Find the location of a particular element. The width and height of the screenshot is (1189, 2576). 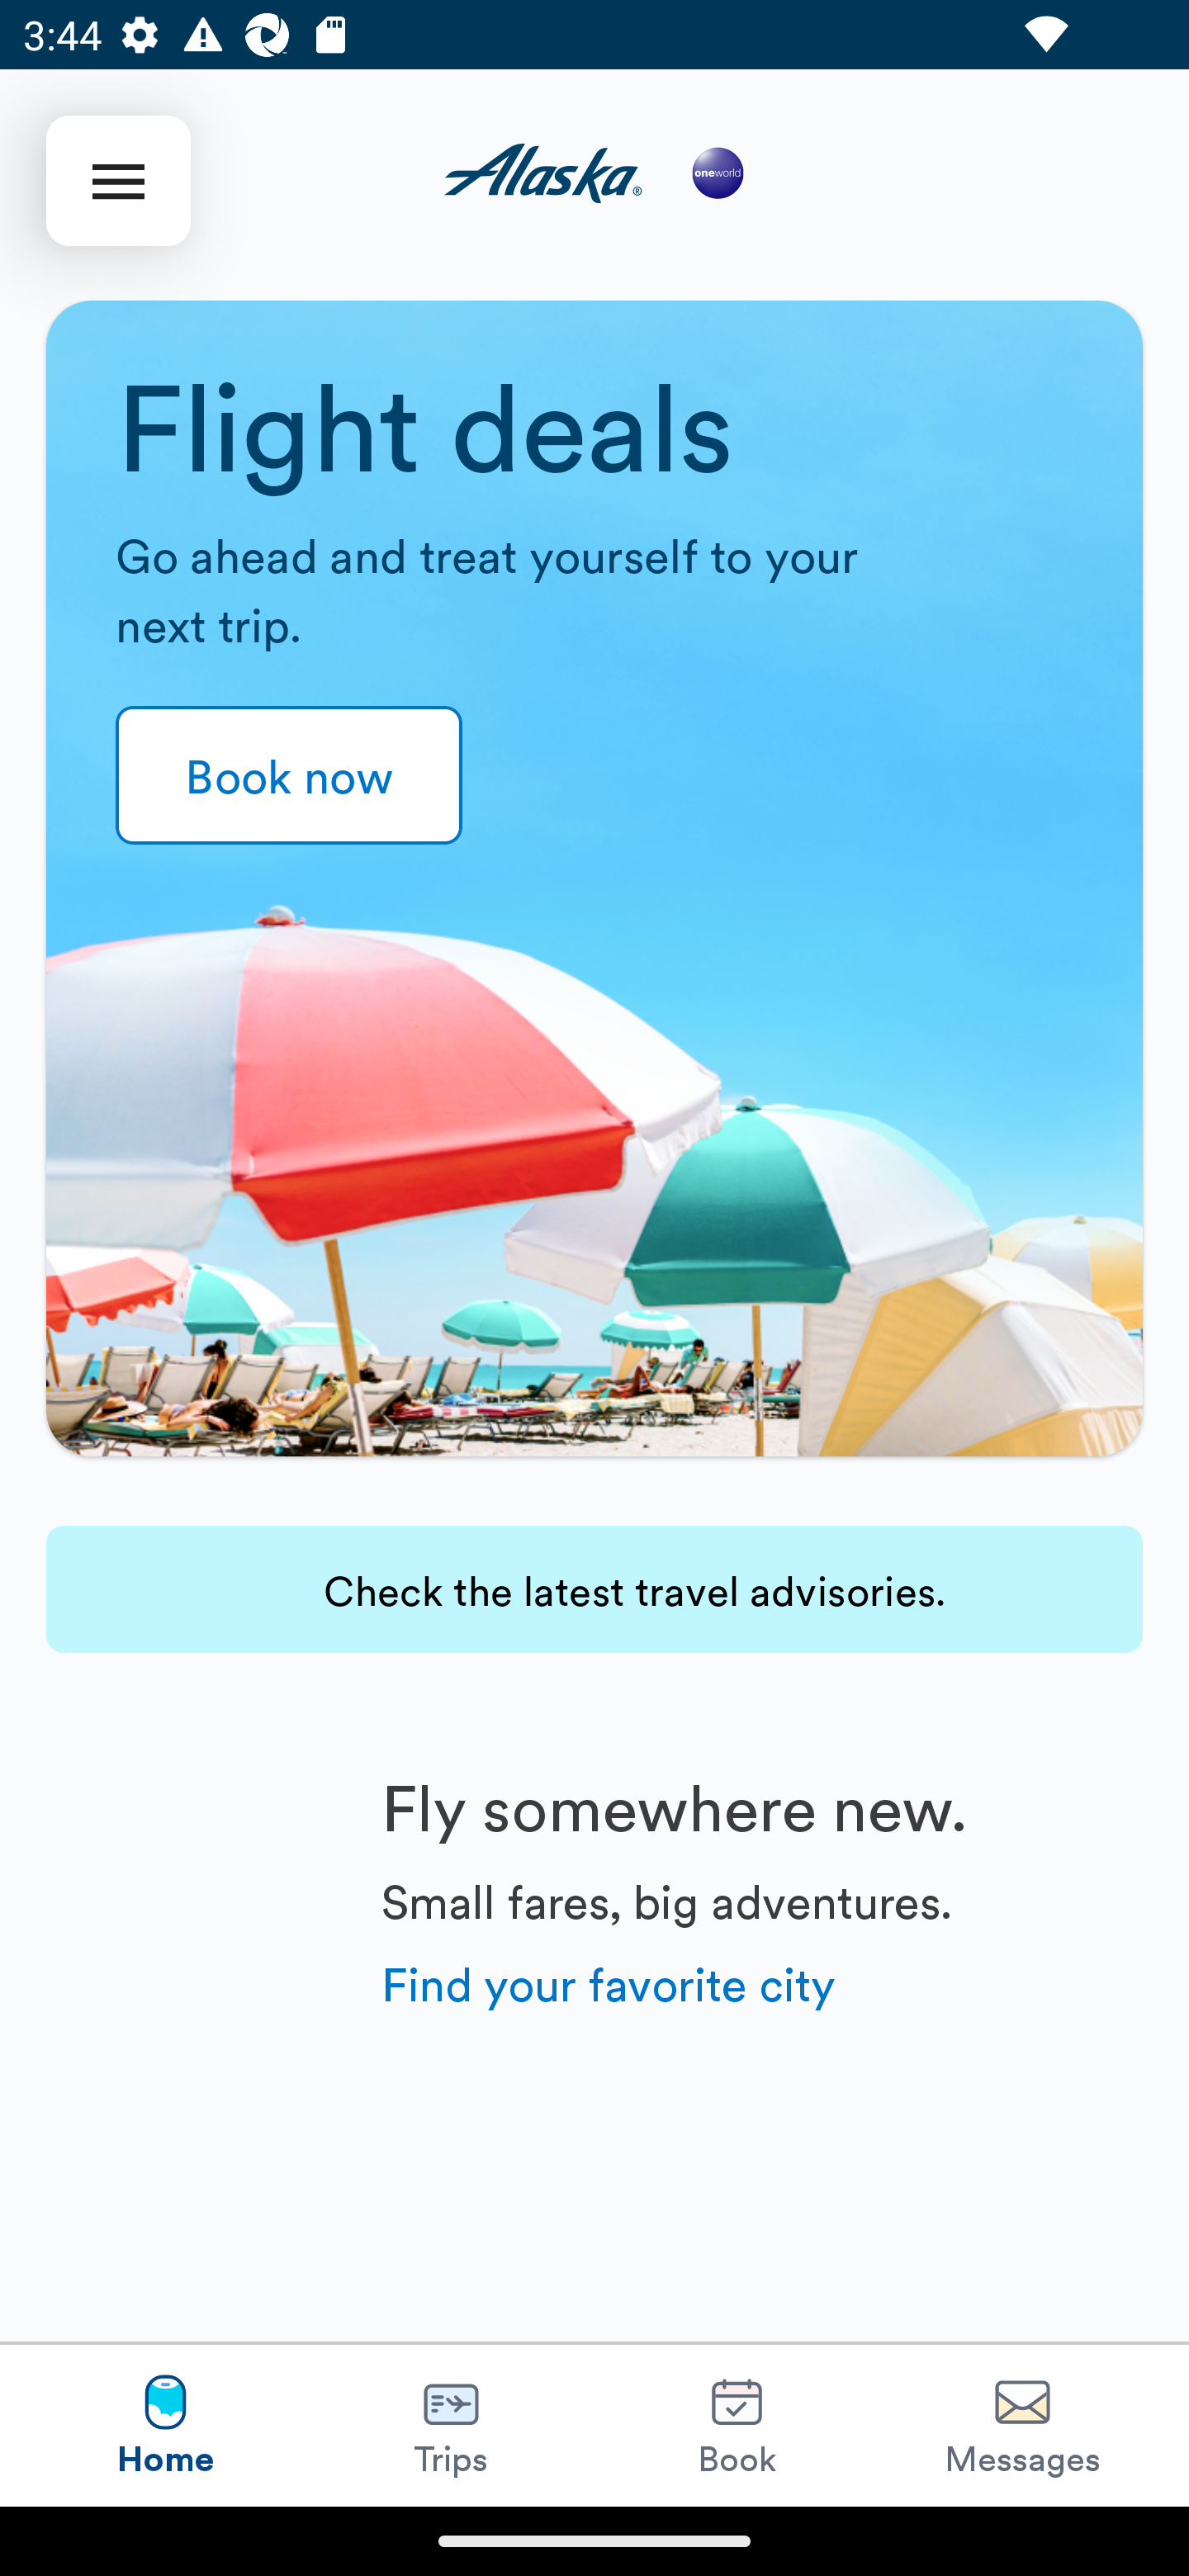

Home is located at coordinates (165, 2425).